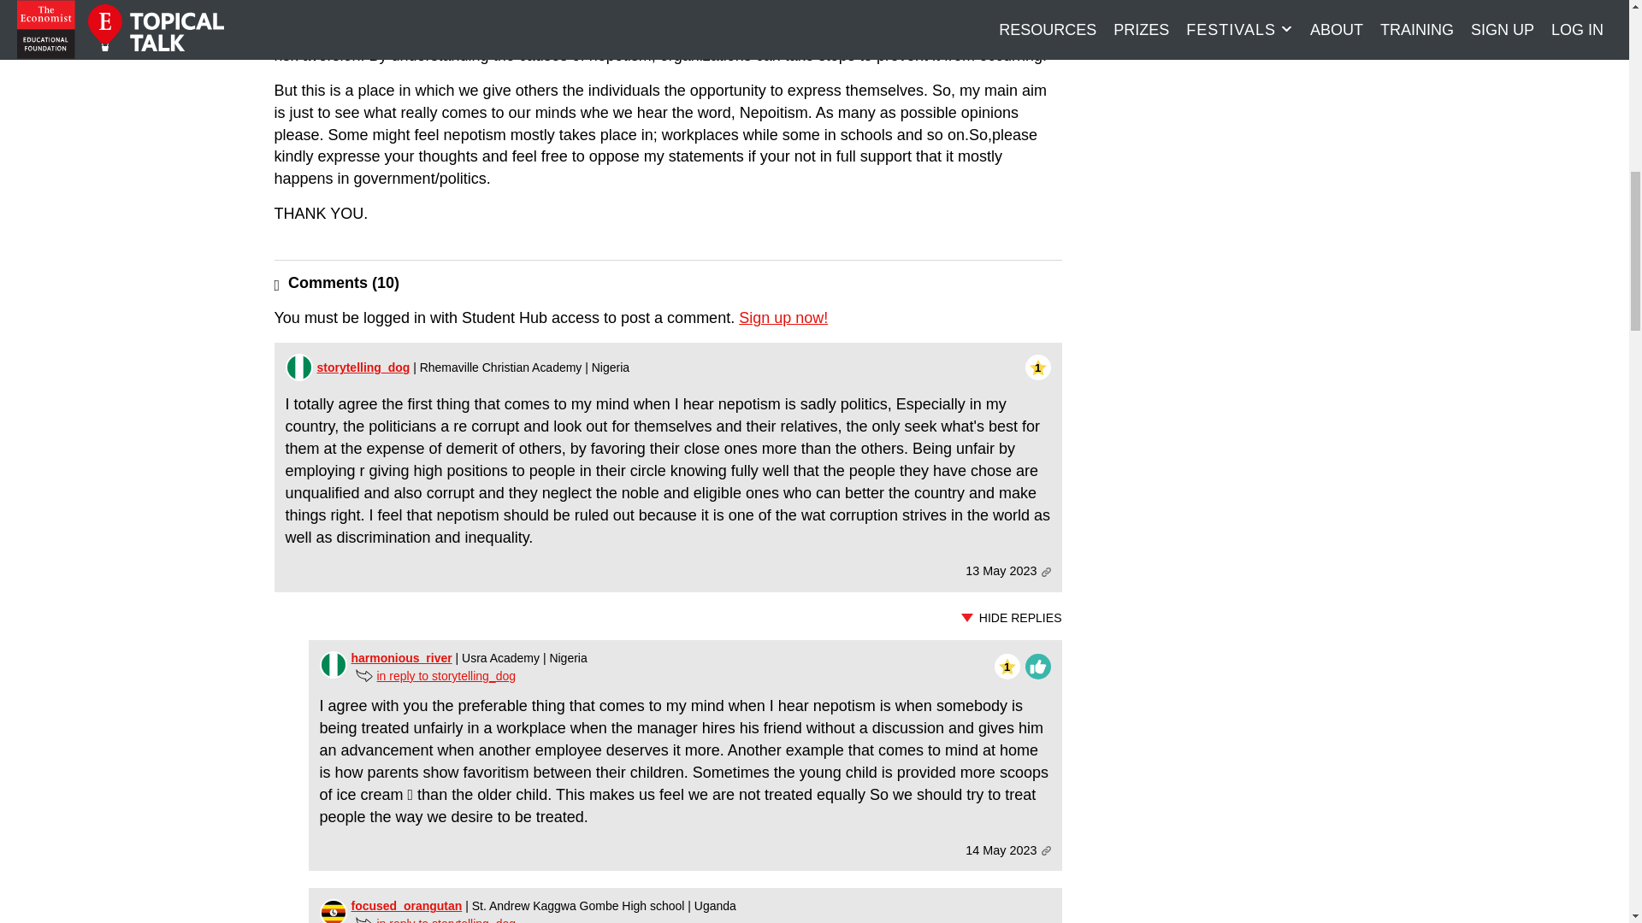  Describe the element at coordinates (667, 618) in the screenshot. I see `HIDE REPLIES` at that location.